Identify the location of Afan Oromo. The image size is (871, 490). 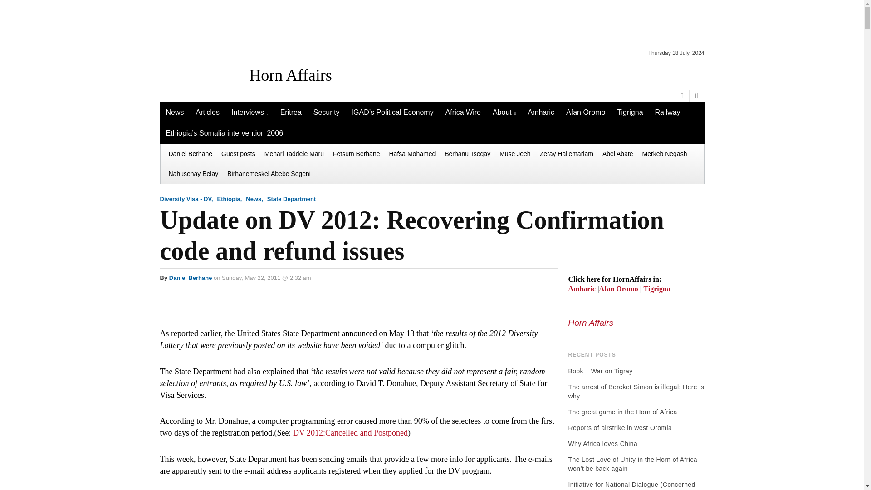
(585, 113).